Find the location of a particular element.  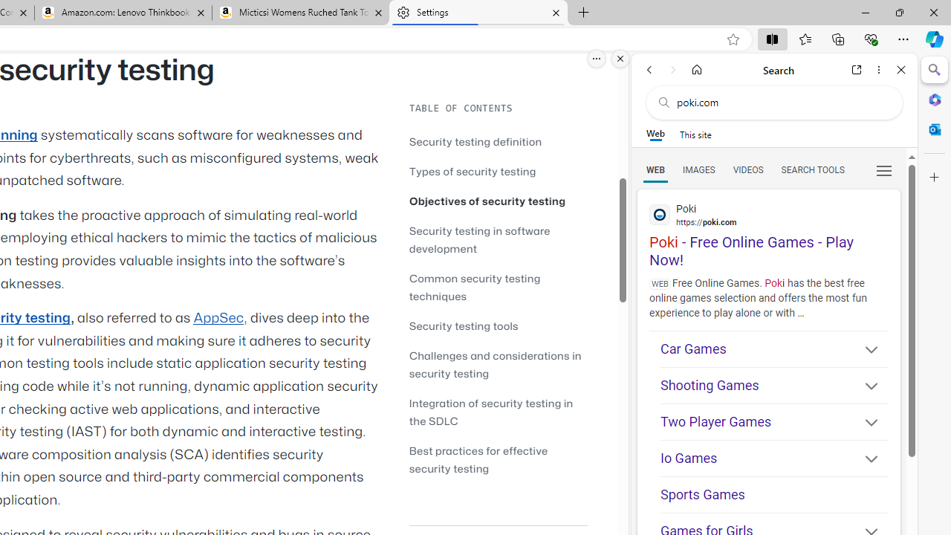

Shooting Games is located at coordinates (774, 385).